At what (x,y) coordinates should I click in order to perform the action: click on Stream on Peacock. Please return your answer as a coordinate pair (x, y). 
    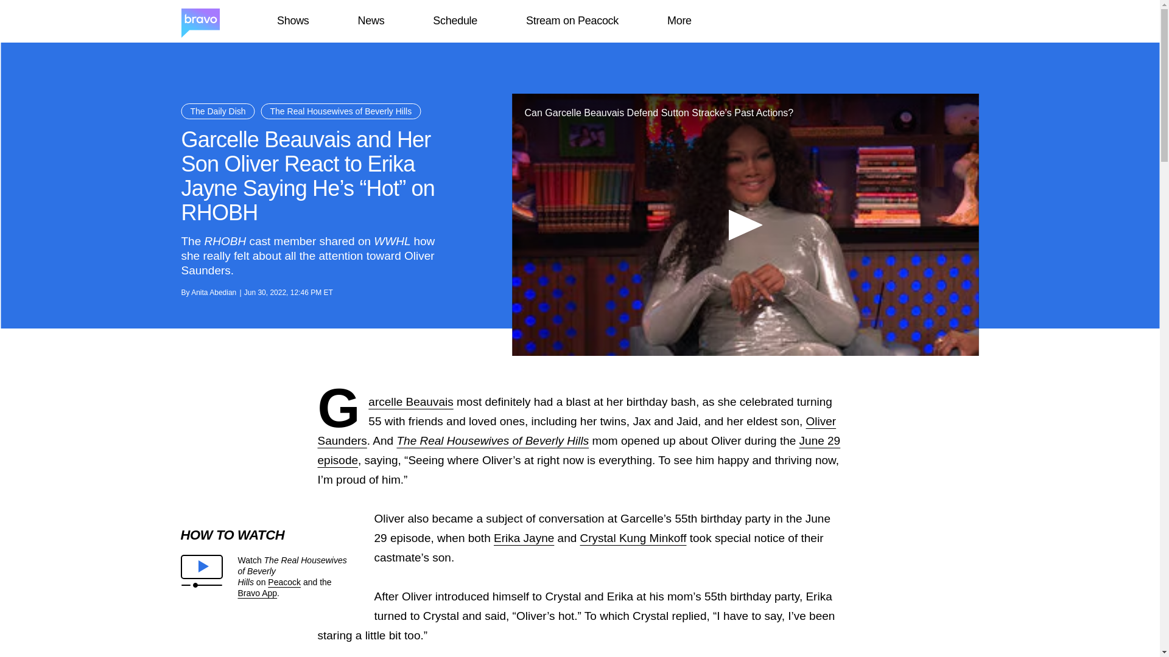
    Looking at the image, I should click on (572, 21).